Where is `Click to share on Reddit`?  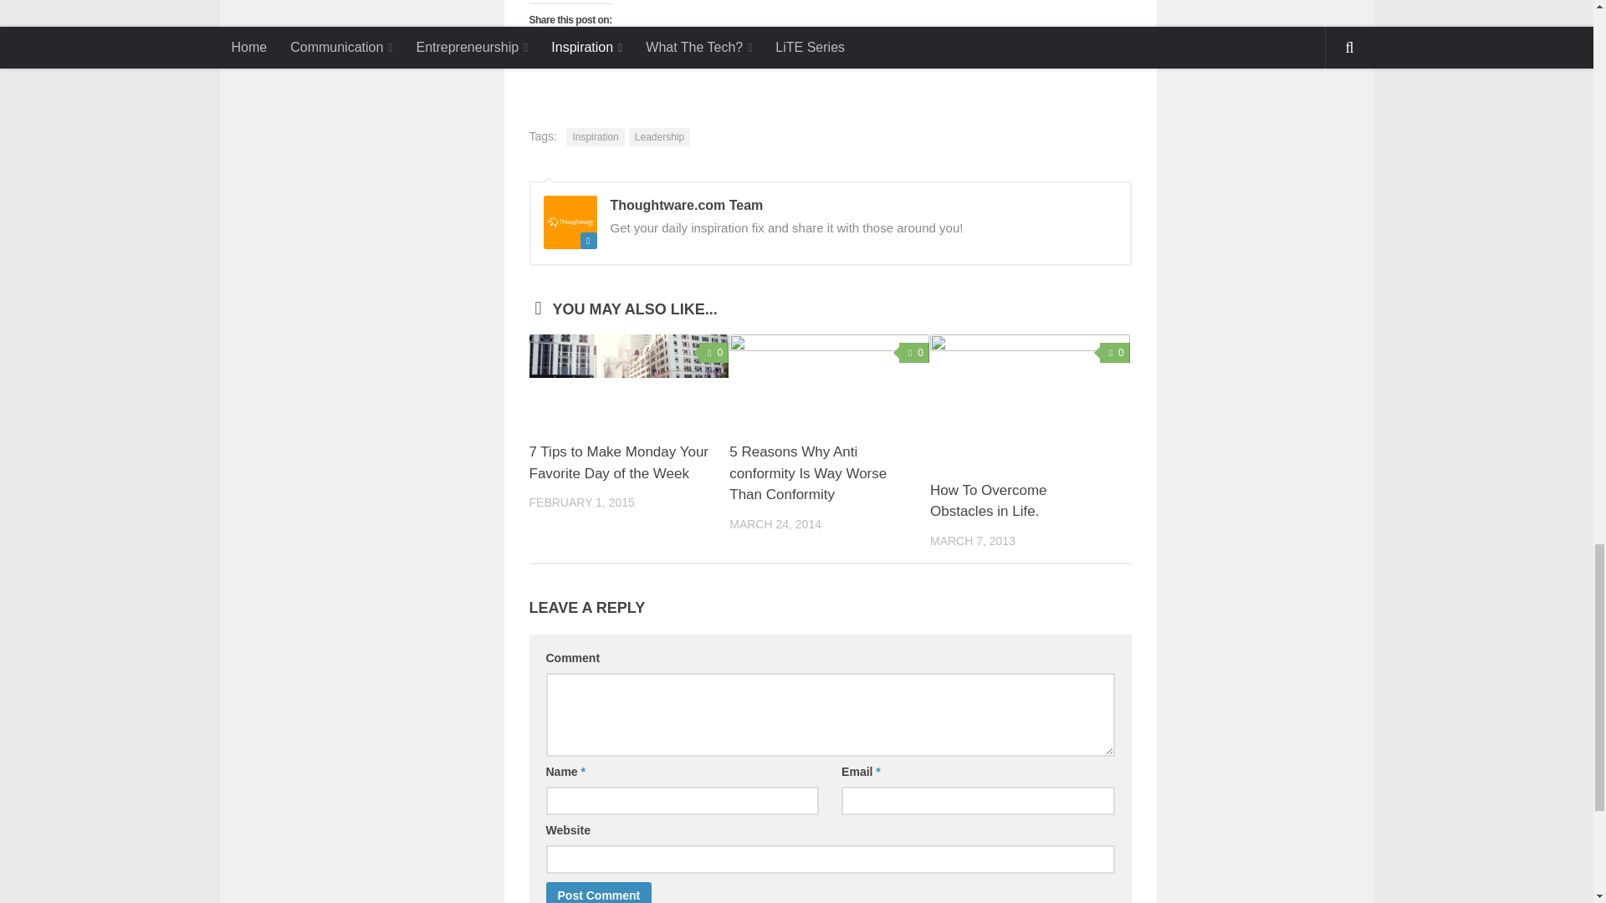 Click to share on Reddit is located at coordinates (698, 50).